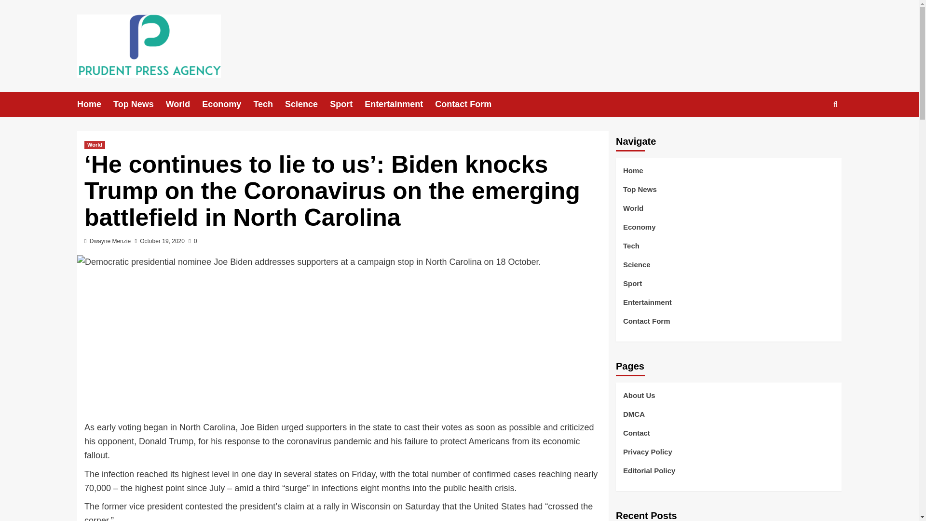 The width and height of the screenshot is (926, 521). I want to click on Tech, so click(269, 104).